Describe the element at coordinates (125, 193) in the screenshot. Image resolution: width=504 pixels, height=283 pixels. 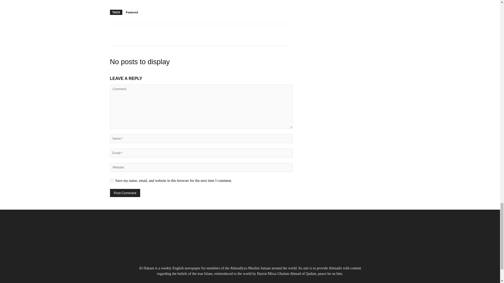
I see `Post Comment` at that location.